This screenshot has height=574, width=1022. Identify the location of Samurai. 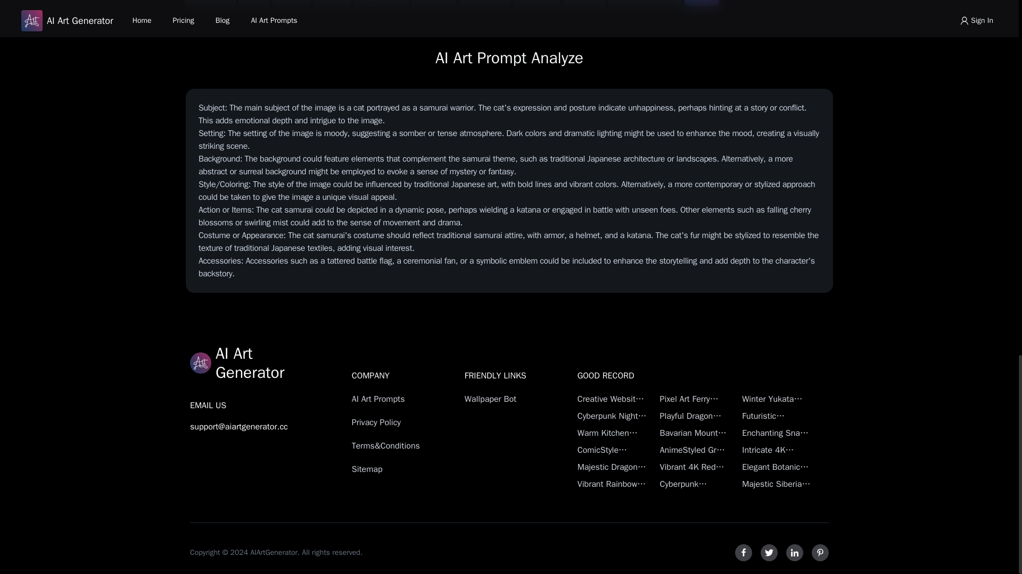
(537, 3).